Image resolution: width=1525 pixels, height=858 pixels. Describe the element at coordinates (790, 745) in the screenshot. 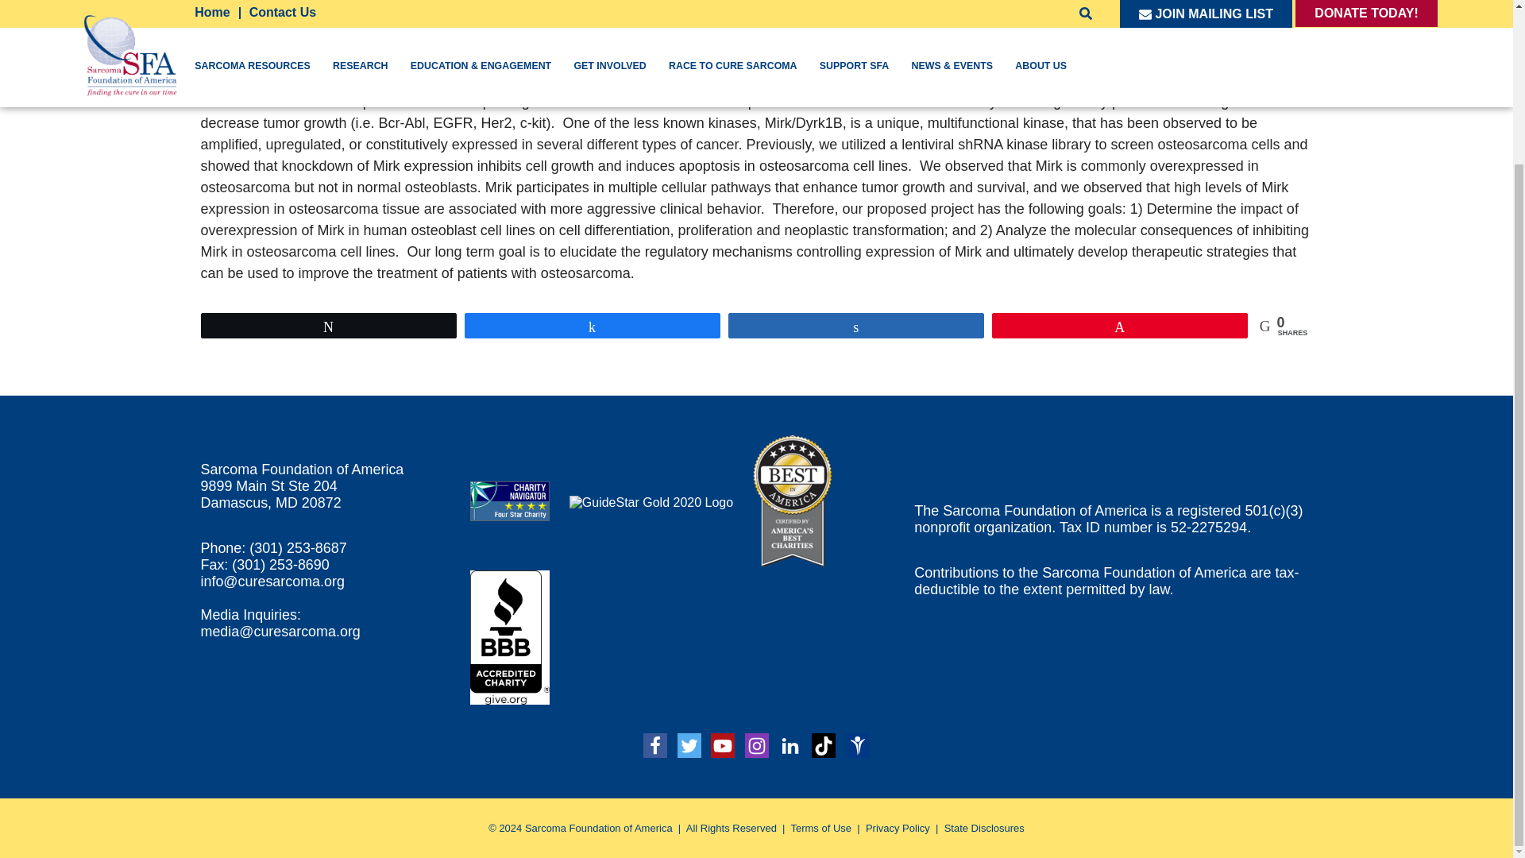

I see `Follow Sarcoma Foundation of America on LinkedIn` at that location.